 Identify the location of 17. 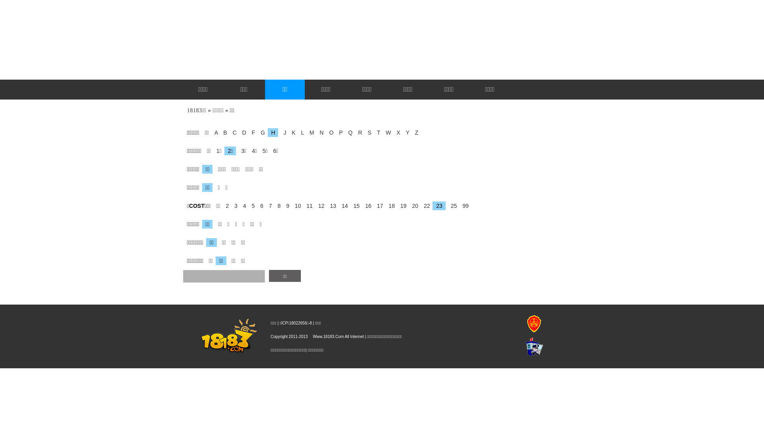
(378, 205).